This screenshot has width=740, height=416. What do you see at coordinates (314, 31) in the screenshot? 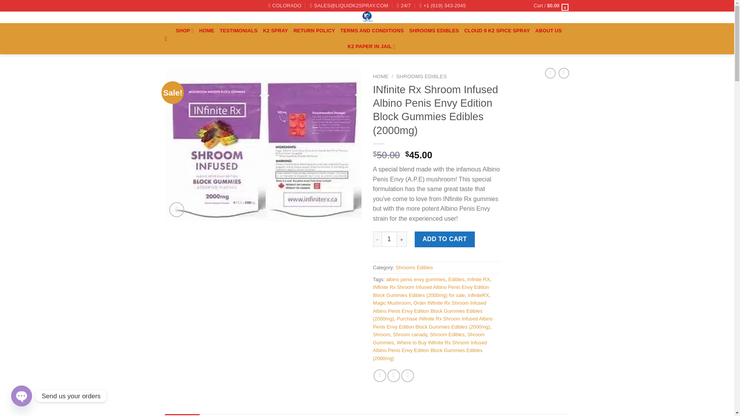
I see `RETURN POLICY` at bounding box center [314, 31].